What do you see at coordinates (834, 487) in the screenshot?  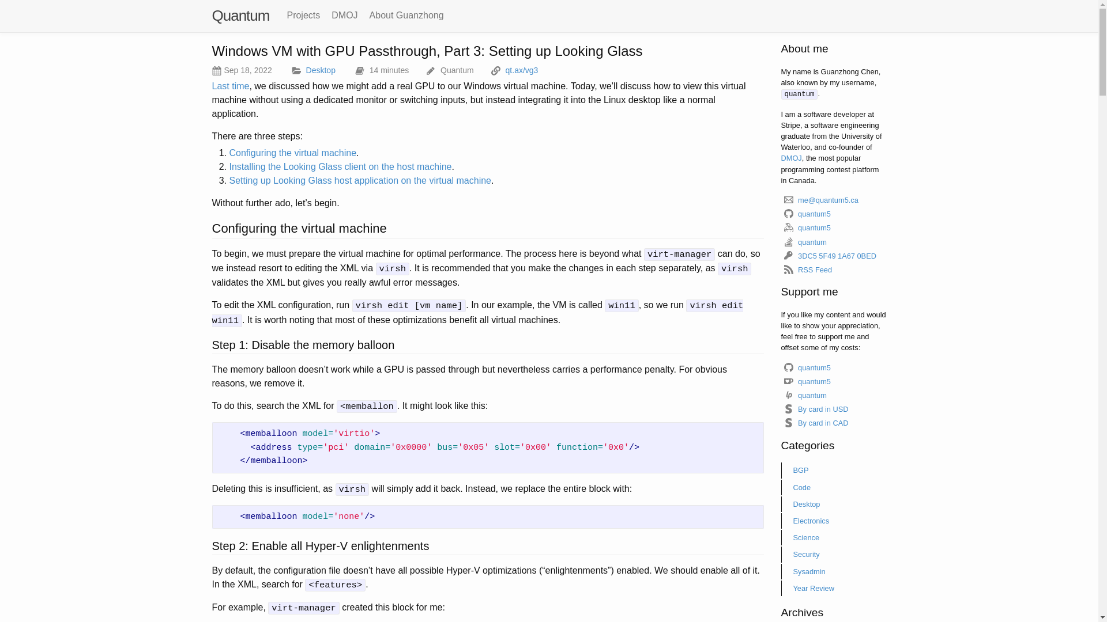 I see `Code` at bounding box center [834, 487].